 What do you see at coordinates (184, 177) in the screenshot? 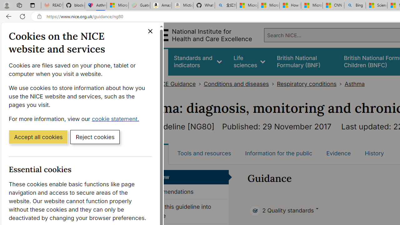
I see `Overview` at bounding box center [184, 177].